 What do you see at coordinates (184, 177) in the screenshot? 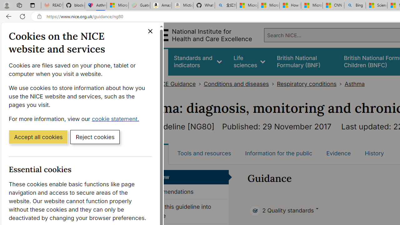
I see `Overview` at bounding box center [184, 177].